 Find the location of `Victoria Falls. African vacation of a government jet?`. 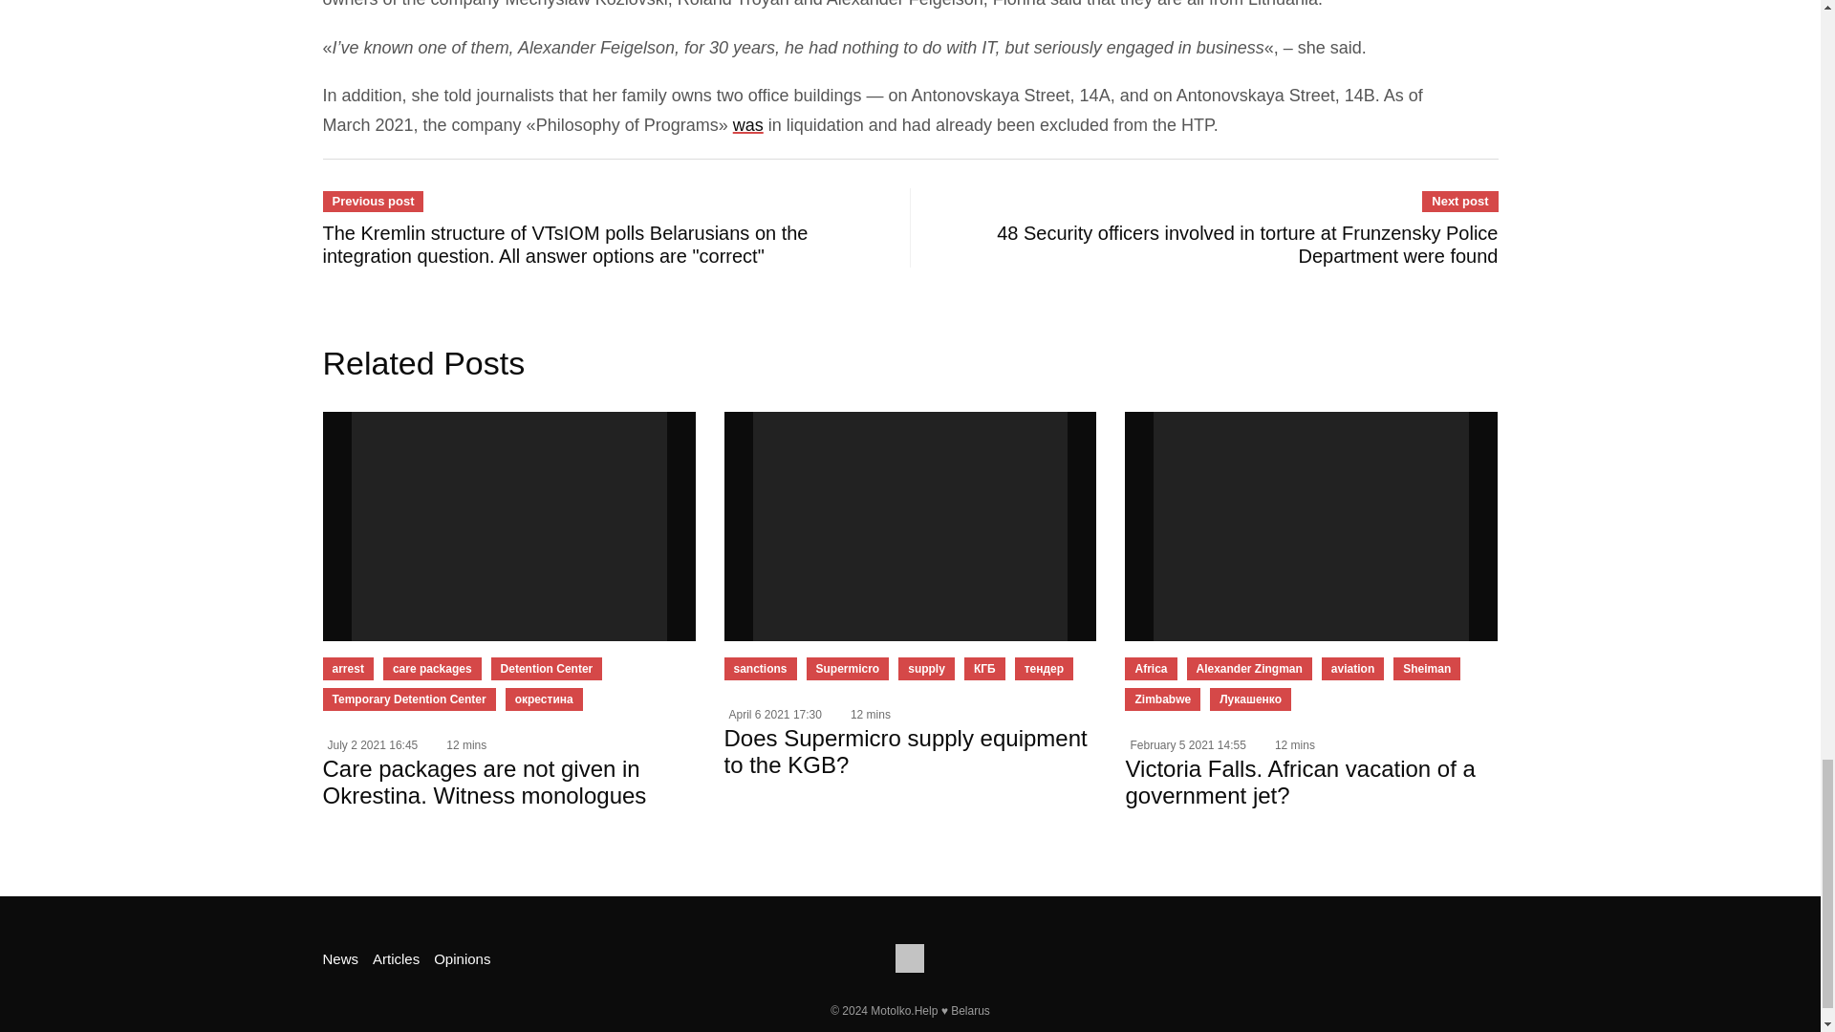

Victoria Falls. African vacation of a government jet? is located at coordinates (1310, 526).